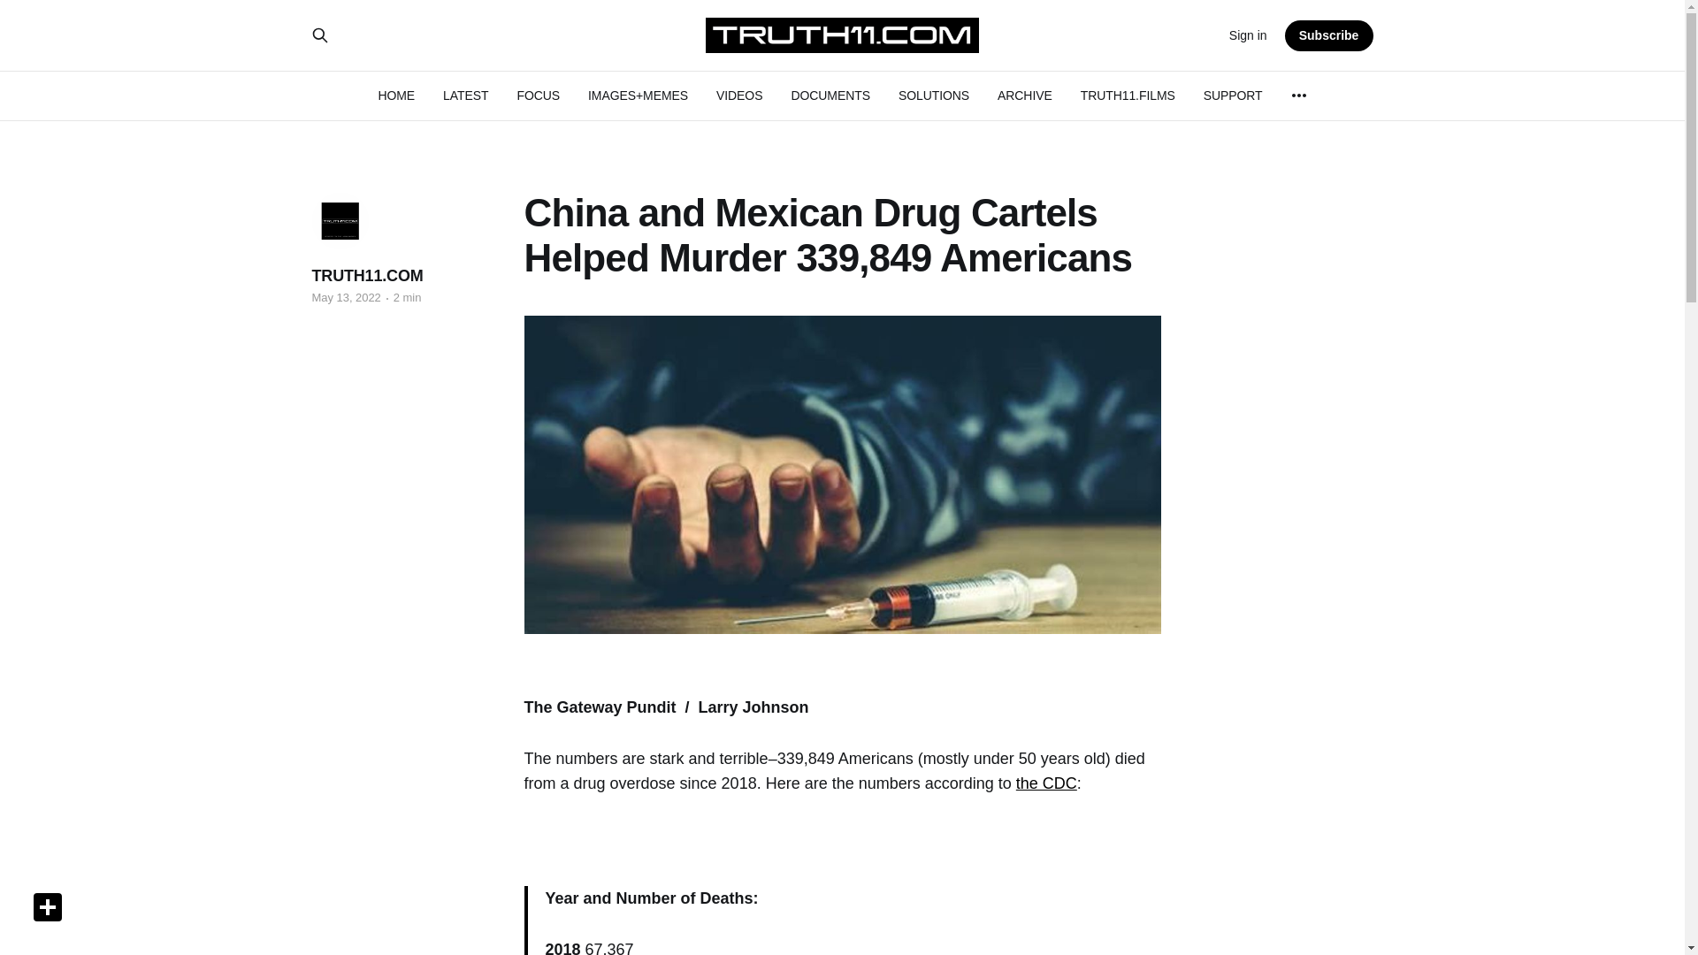 Image resolution: width=1698 pixels, height=955 pixels. What do you see at coordinates (1329, 34) in the screenshot?
I see `Subscribe` at bounding box center [1329, 34].